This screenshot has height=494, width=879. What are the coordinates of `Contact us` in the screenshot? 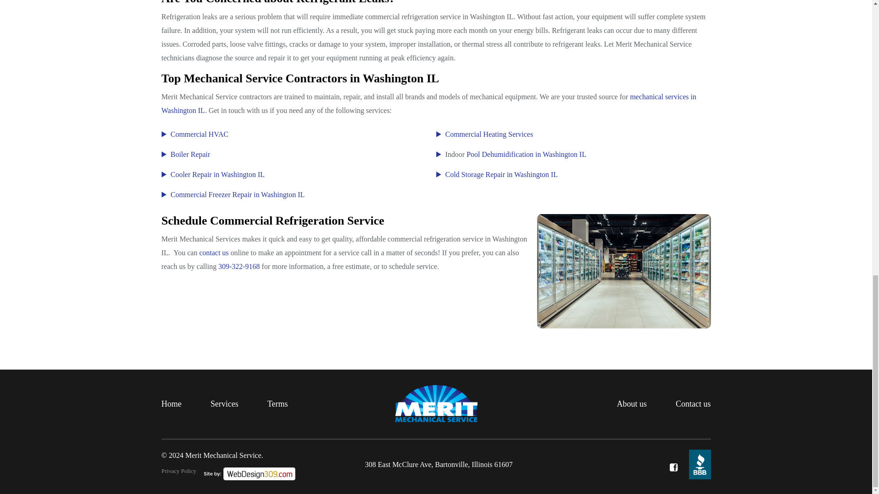 It's located at (693, 404).